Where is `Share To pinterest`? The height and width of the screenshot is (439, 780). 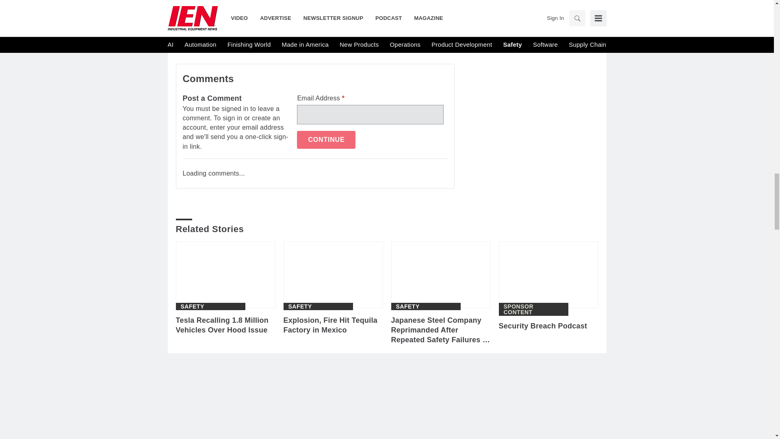
Share To pinterest is located at coordinates (268, 29).